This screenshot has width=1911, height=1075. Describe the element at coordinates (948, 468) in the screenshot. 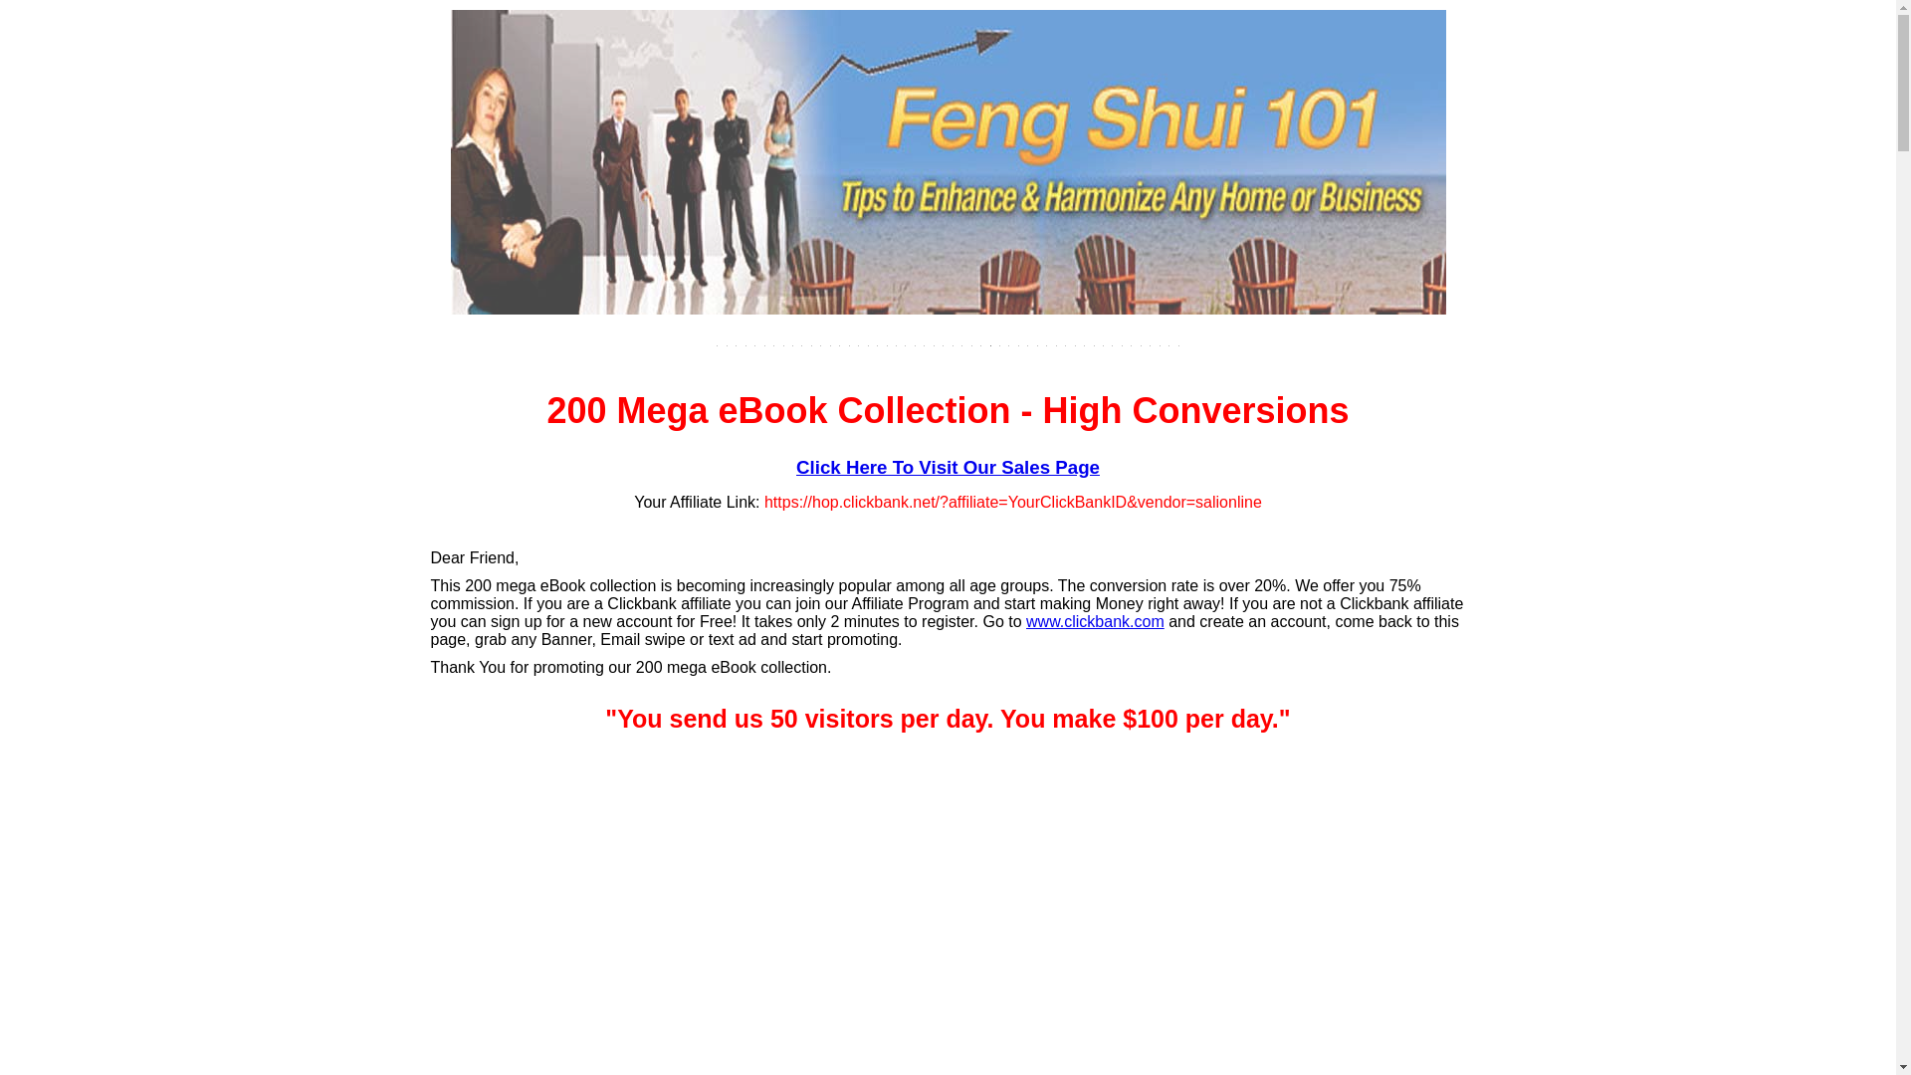

I see `Click Here To Visit Our Sales Page` at that location.